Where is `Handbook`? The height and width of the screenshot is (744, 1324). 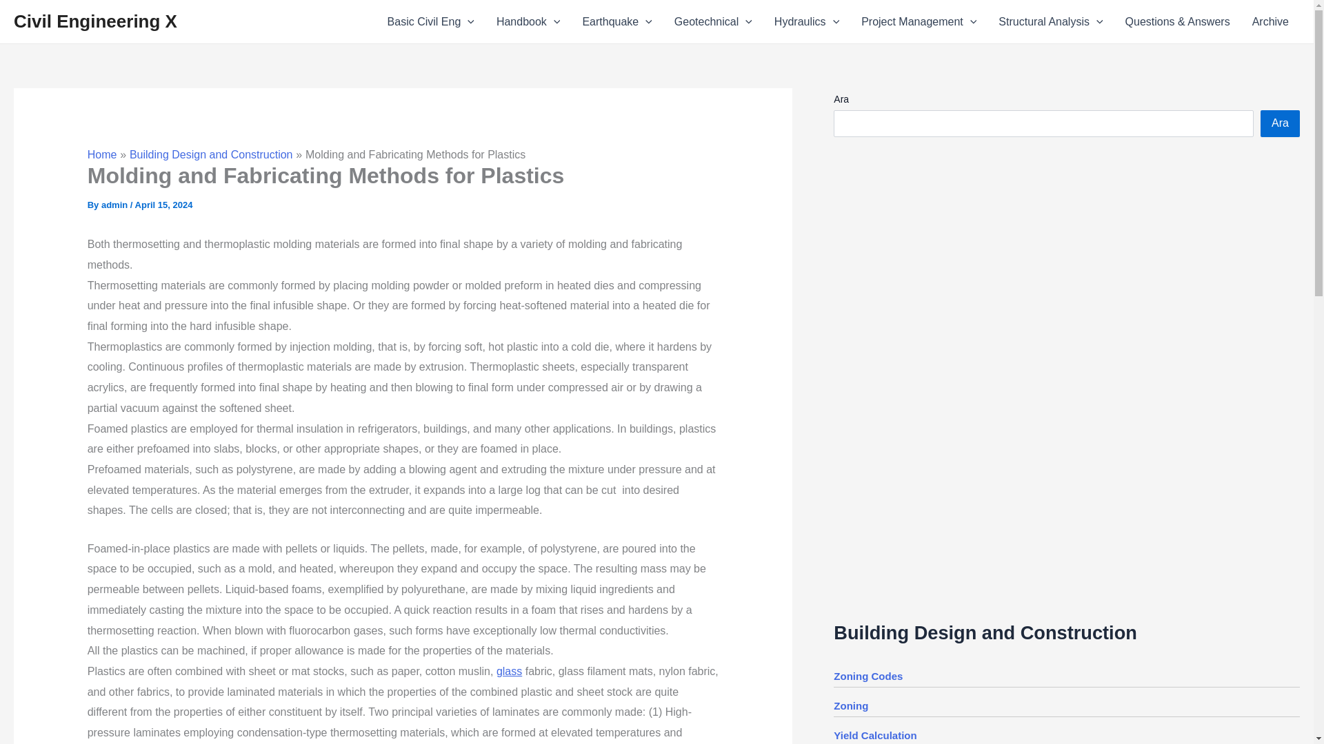 Handbook is located at coordinates (528, 22).